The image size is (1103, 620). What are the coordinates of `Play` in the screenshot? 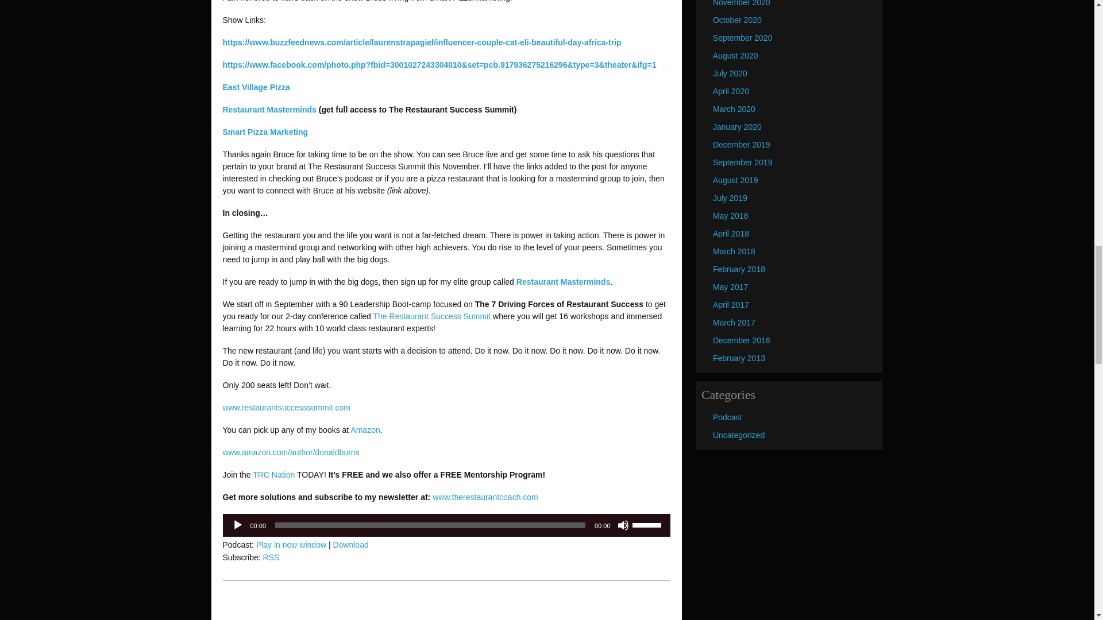 It's located at (238, 525).